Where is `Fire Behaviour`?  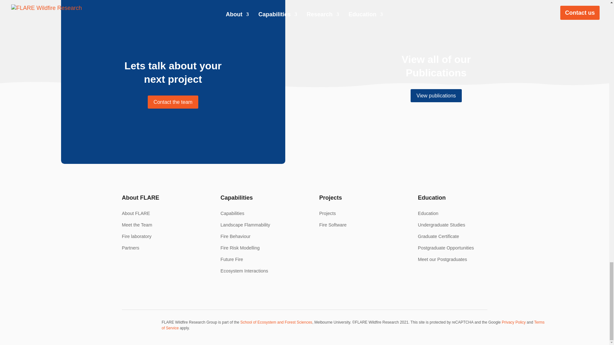 Fire Behaviour is located at coordinates (235, 236).